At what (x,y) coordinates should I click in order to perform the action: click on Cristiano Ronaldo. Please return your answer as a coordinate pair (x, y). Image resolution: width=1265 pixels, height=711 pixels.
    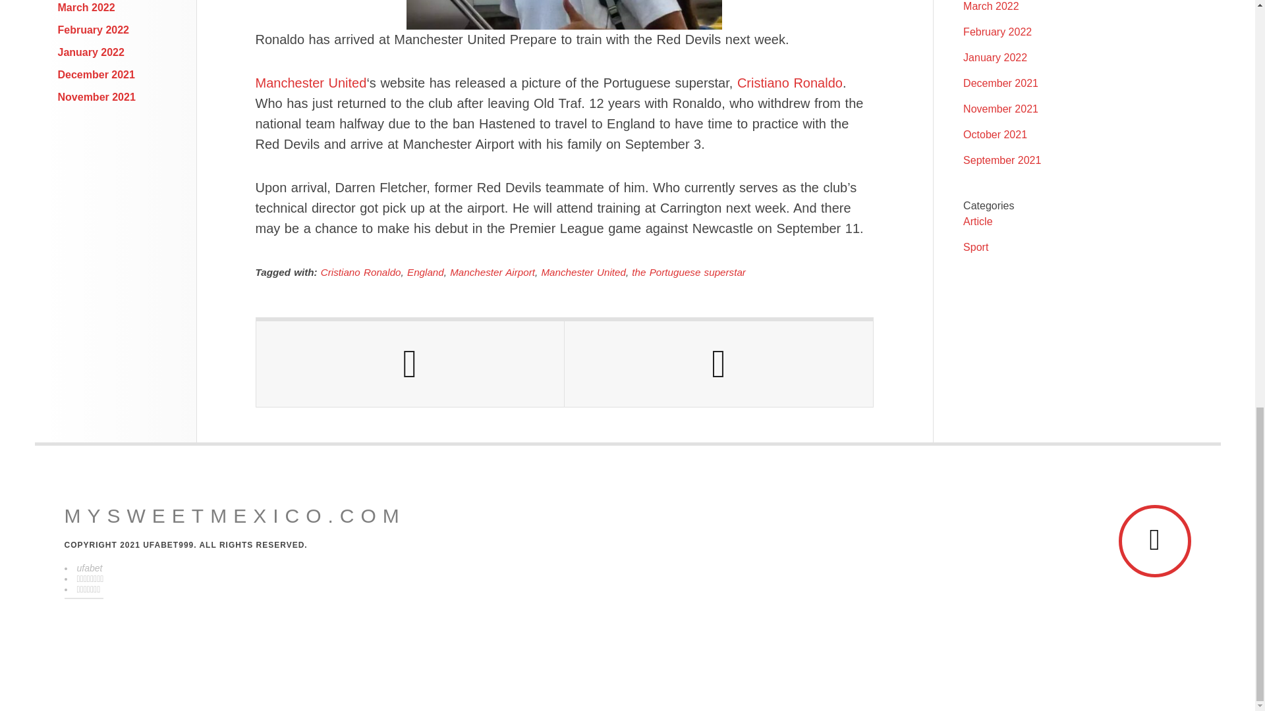
    Looking at the image, I should click on (361, 273).